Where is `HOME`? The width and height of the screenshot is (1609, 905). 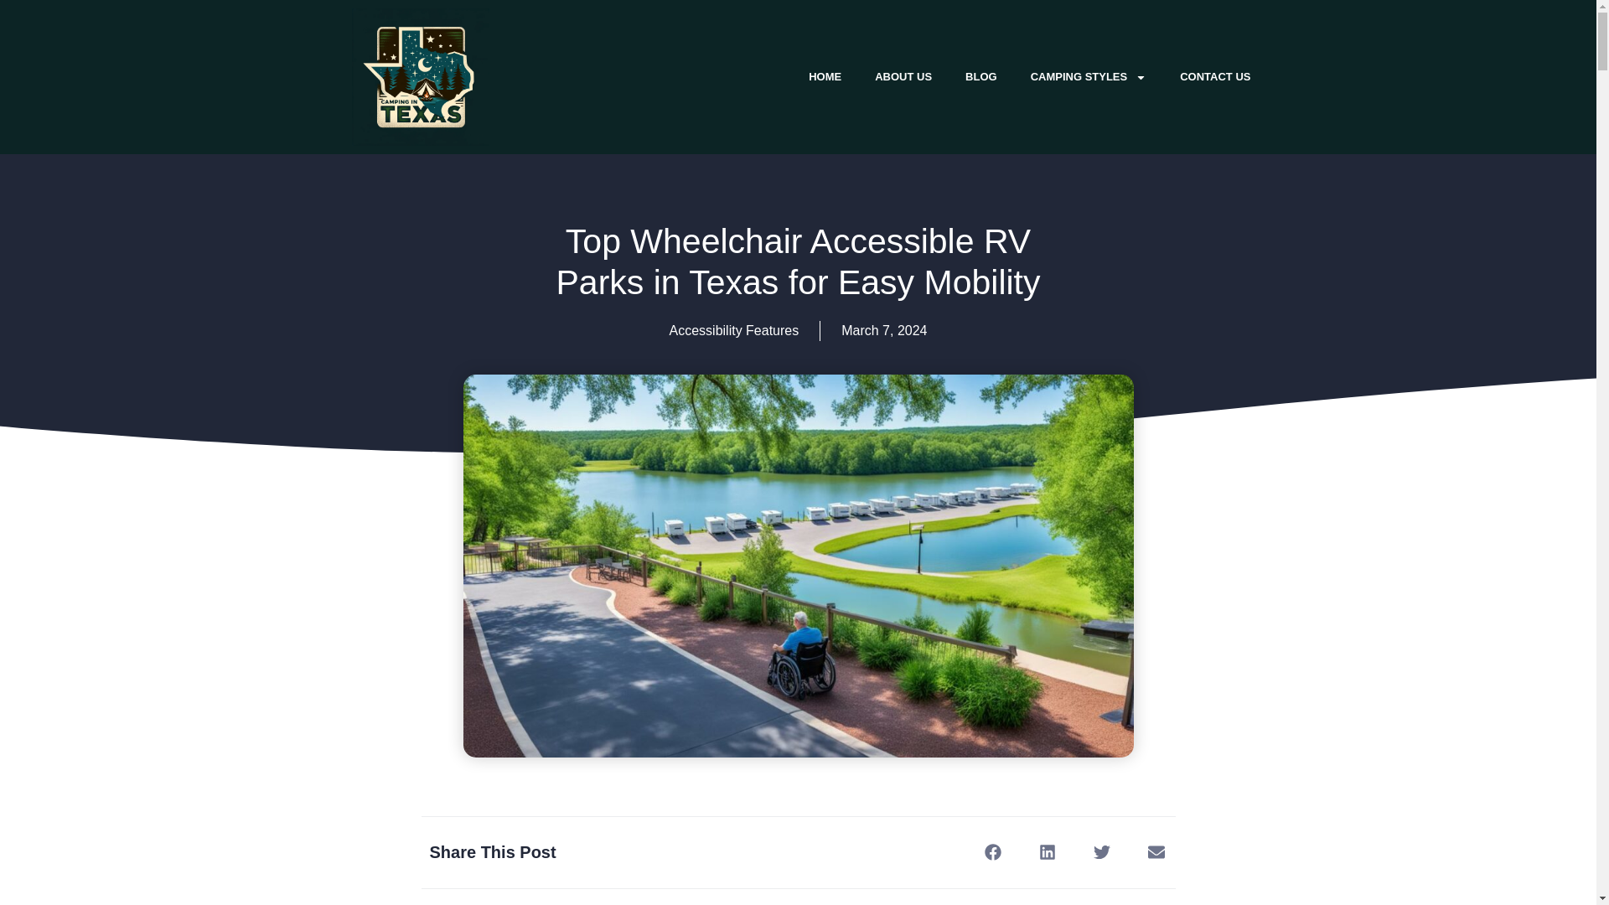
HOME is located at coordinates (825, 77).